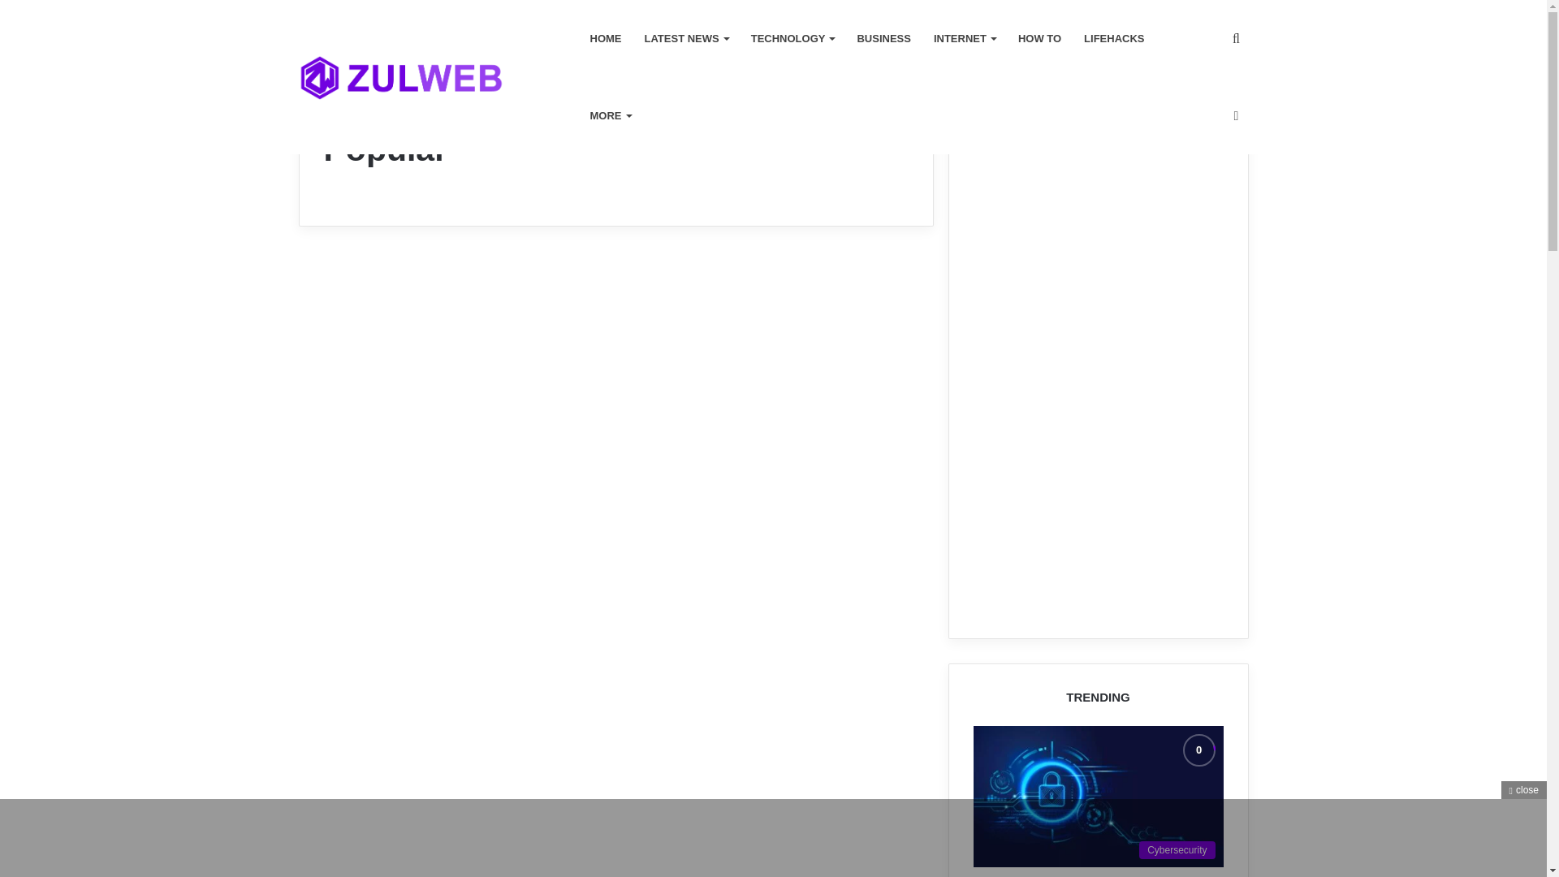 The width and height of the screenshot is (1559, 877). Describe the element at coordinates (685, 39) in the screenshot. I see `LATEST NEWS` at that location.